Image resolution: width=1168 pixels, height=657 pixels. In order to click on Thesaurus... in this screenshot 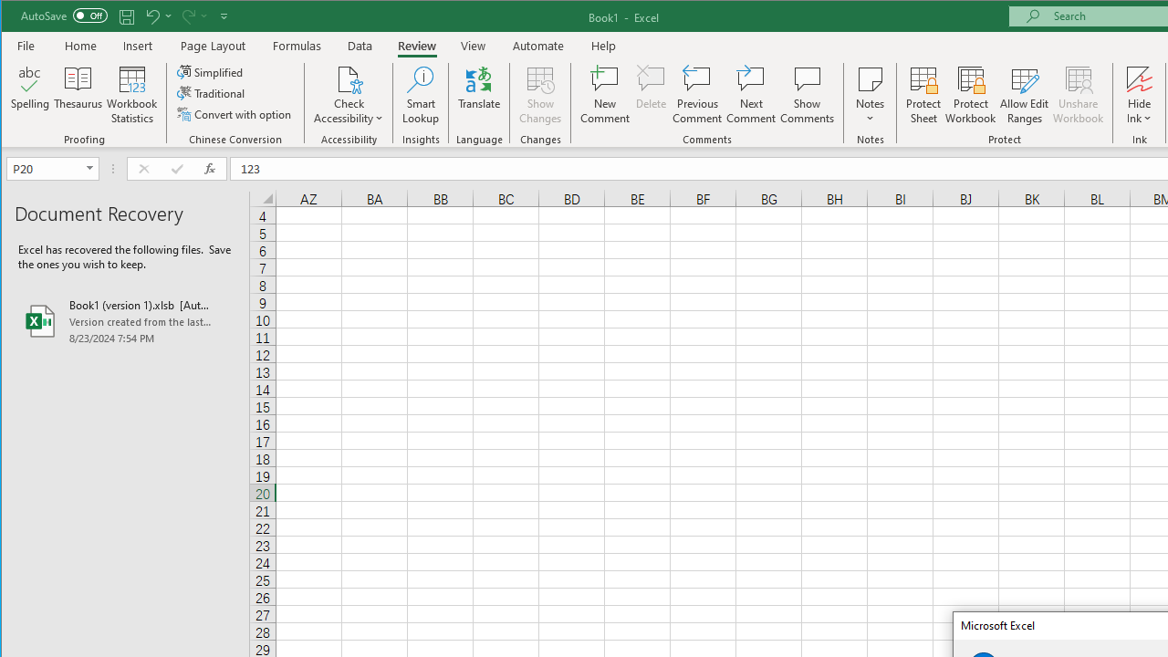, I will do `click(78, 95)`.